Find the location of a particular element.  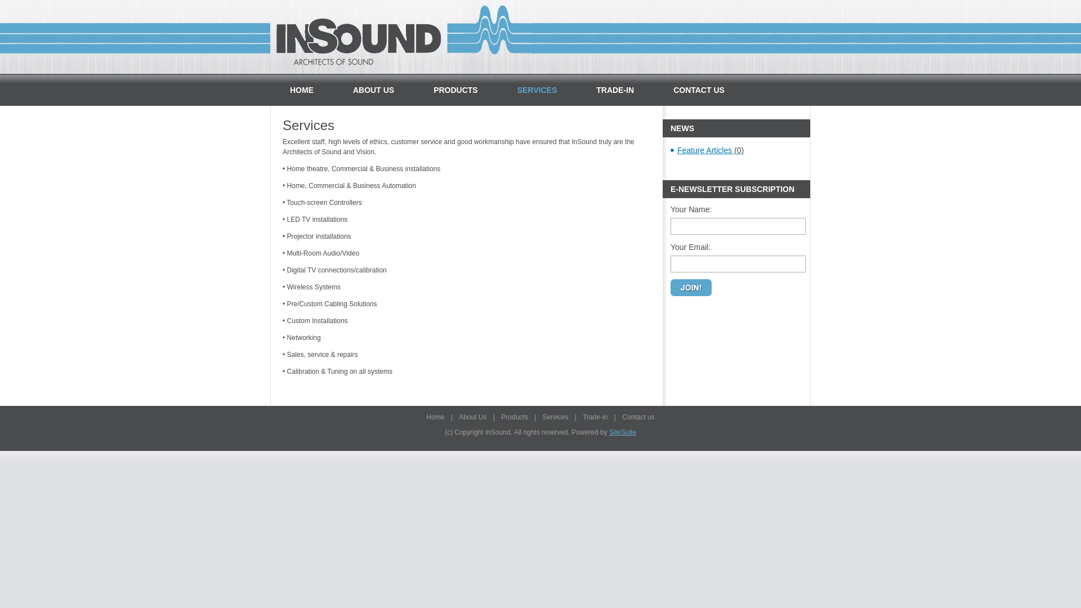

Subscribe is located at coordinates (691, 288).